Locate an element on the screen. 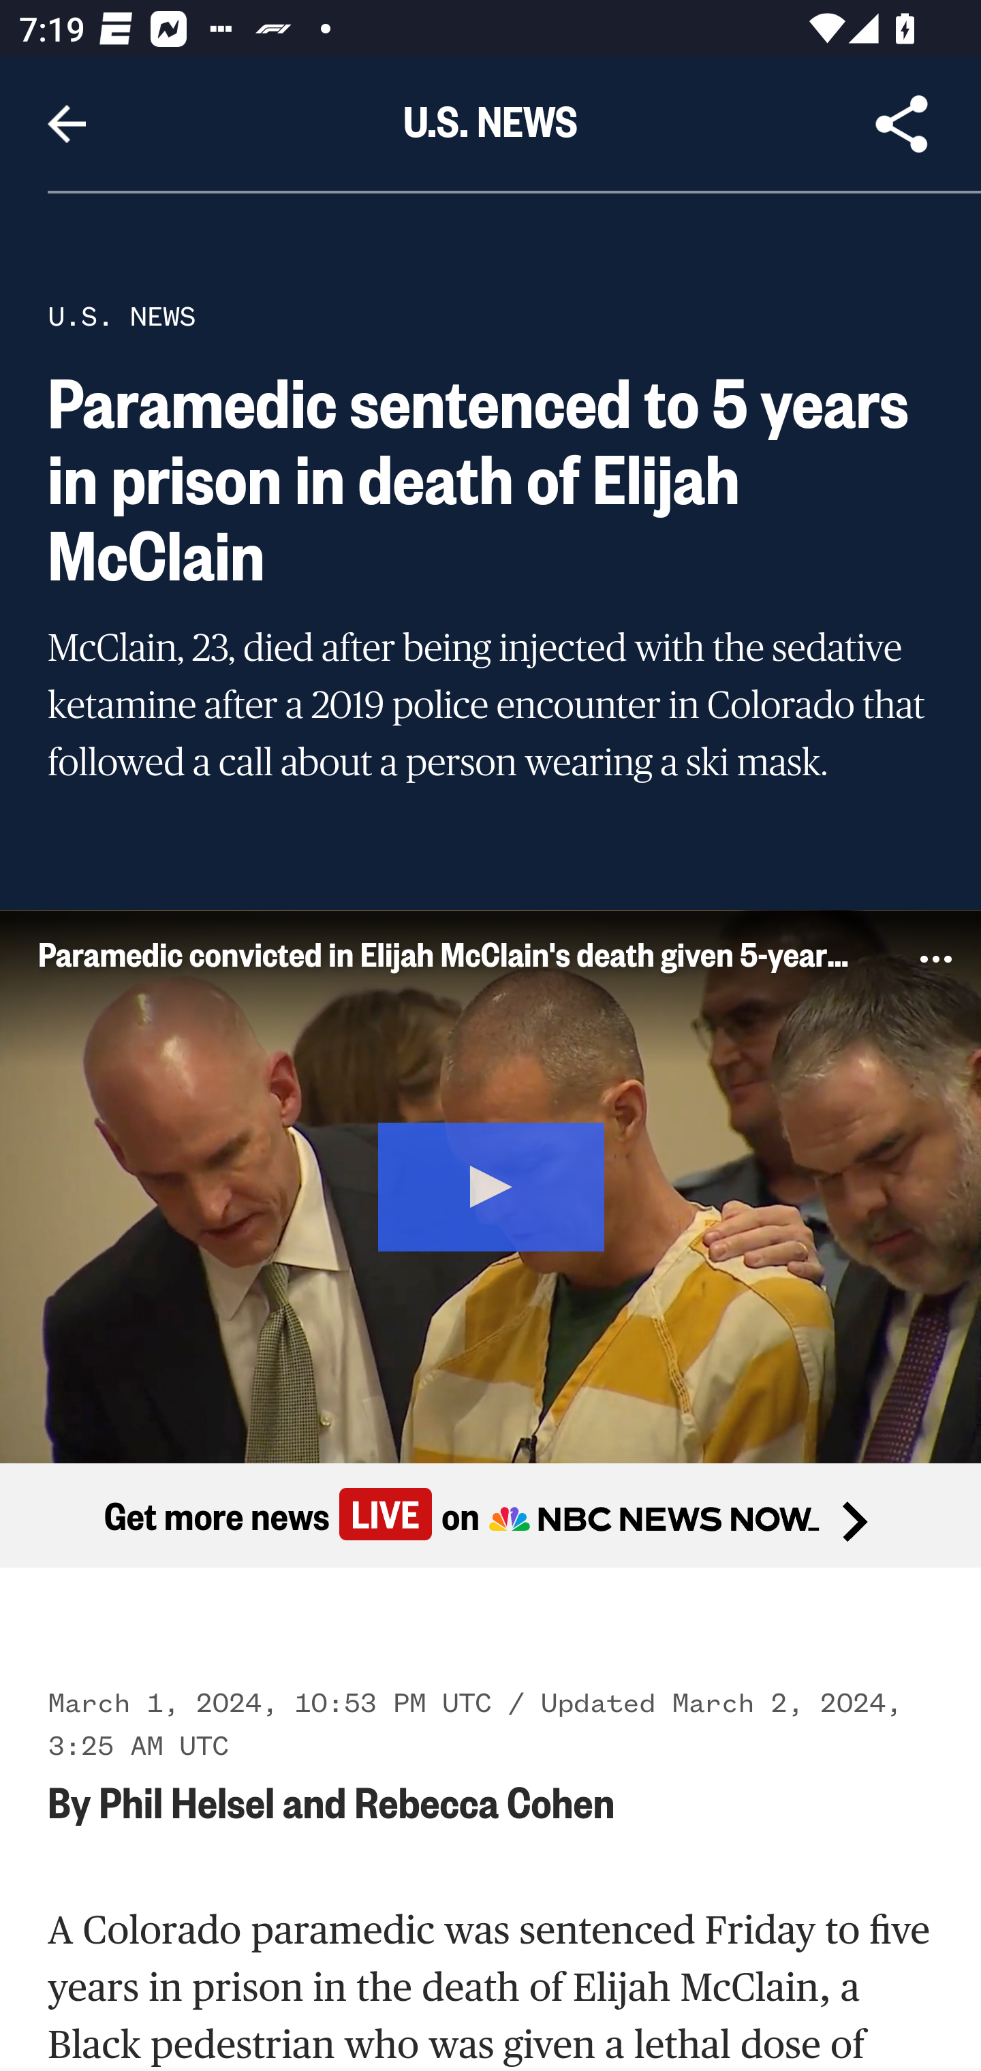 The height and width of the screenshot is (2071, 981). Share Article, button is located at coordinates (902, 124).